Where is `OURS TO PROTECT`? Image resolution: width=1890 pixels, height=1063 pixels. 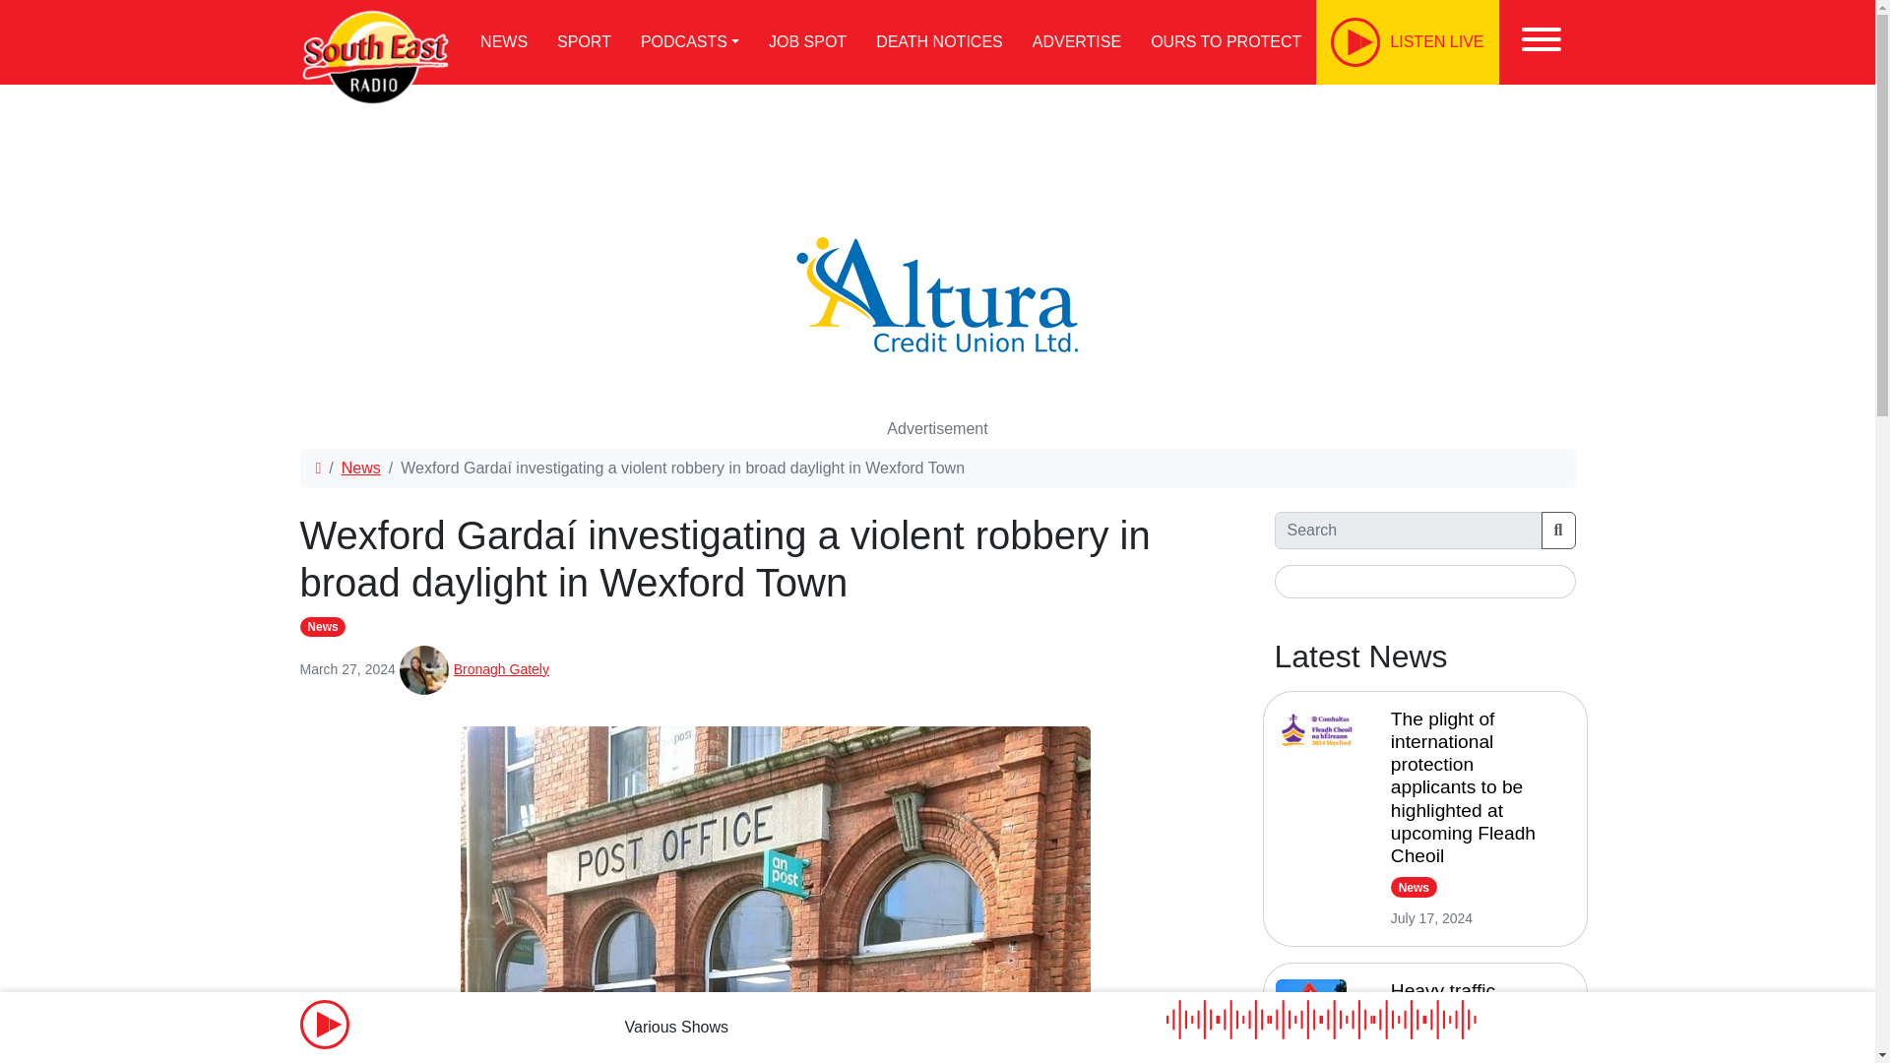 OURS TO PROTECT is located at coordinates (1225, 42).